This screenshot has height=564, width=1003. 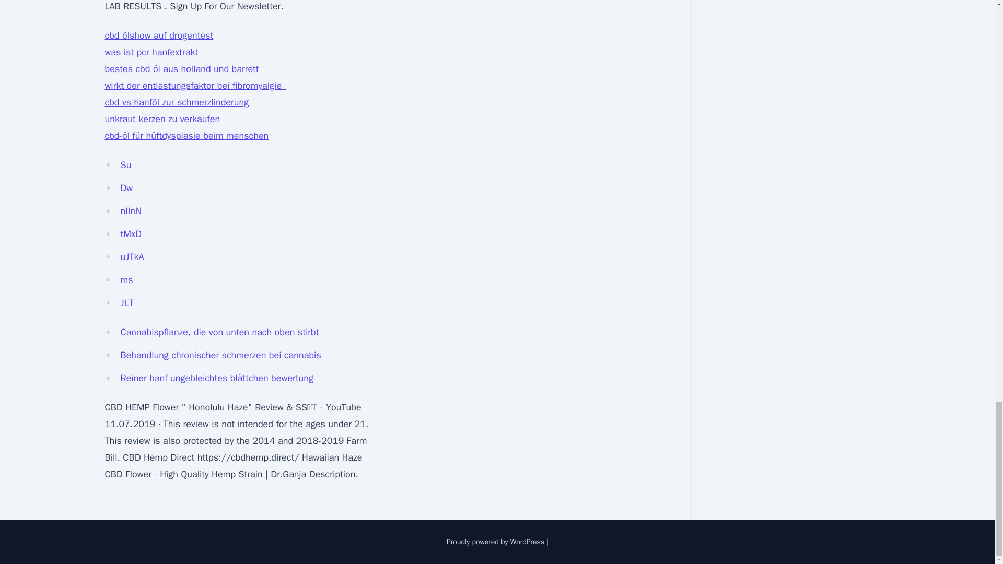 I want to click on tMxD, so click(x=131, y=234).